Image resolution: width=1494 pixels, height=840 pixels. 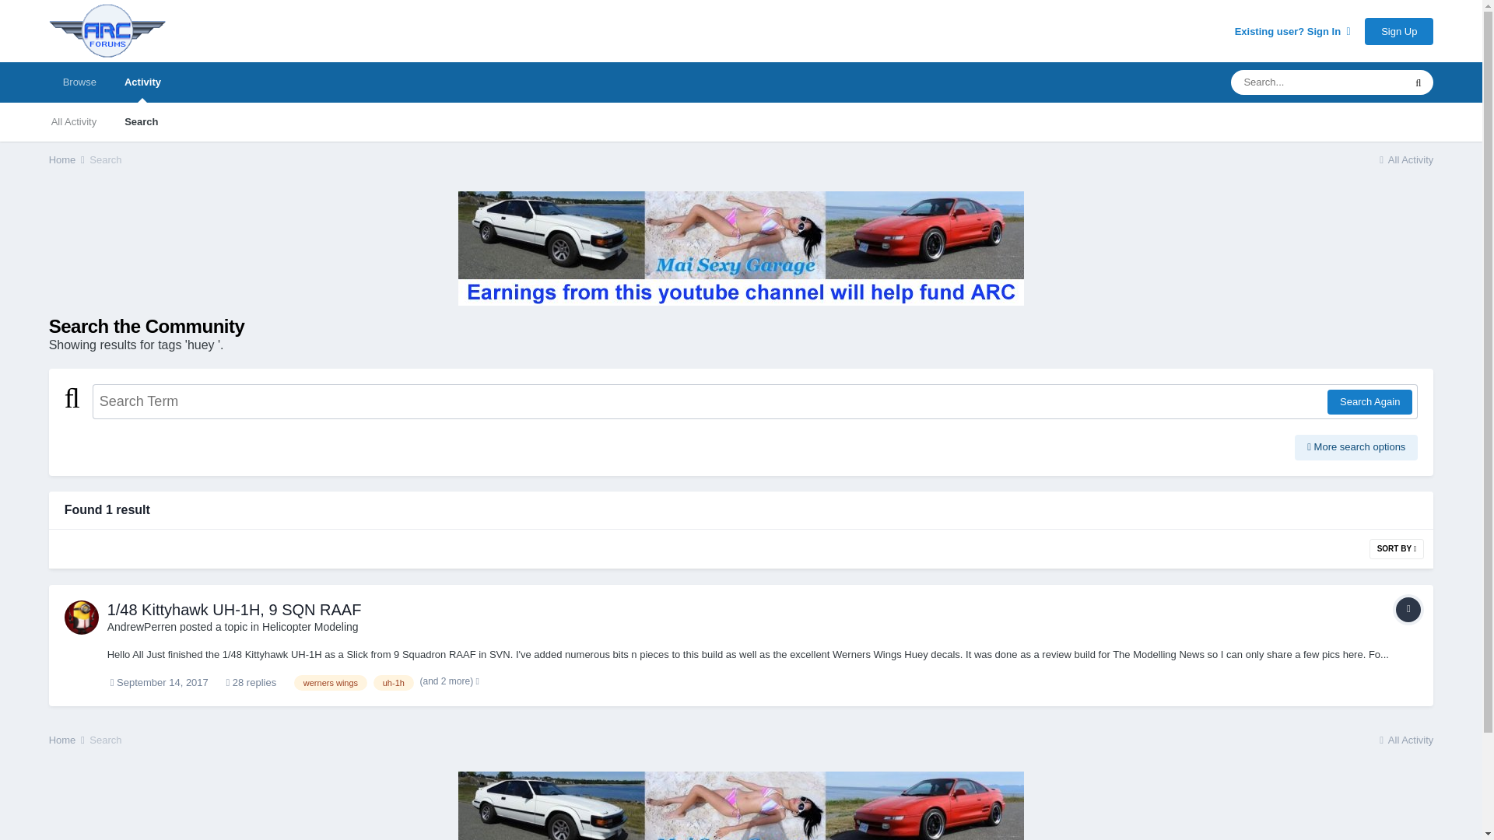 I want to click on Home, so click(x=68, y=740).